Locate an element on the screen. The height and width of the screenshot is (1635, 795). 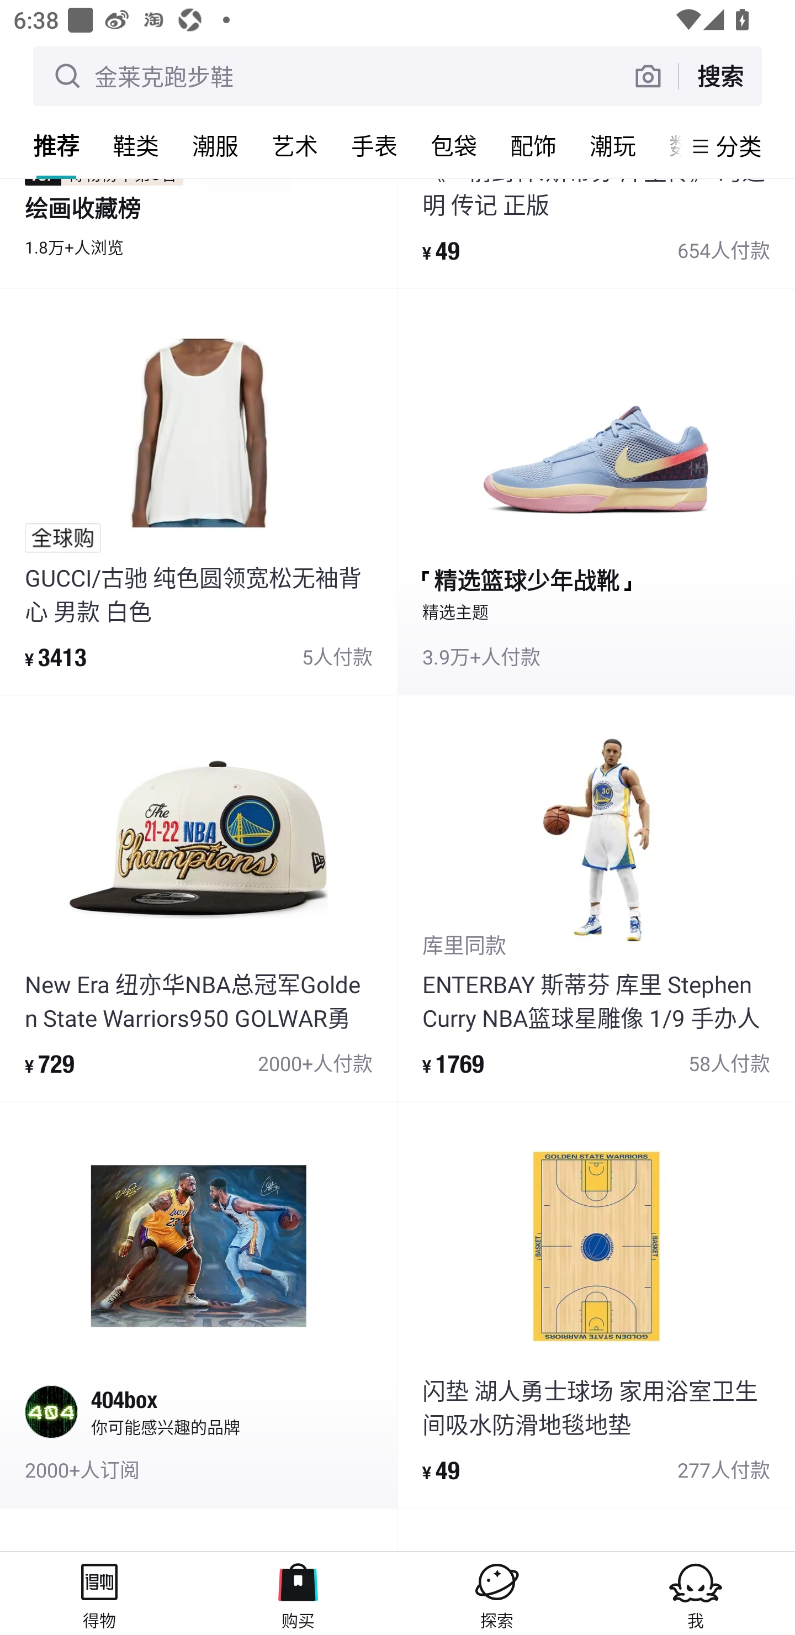
分类 is located at coordinates (739, 146).